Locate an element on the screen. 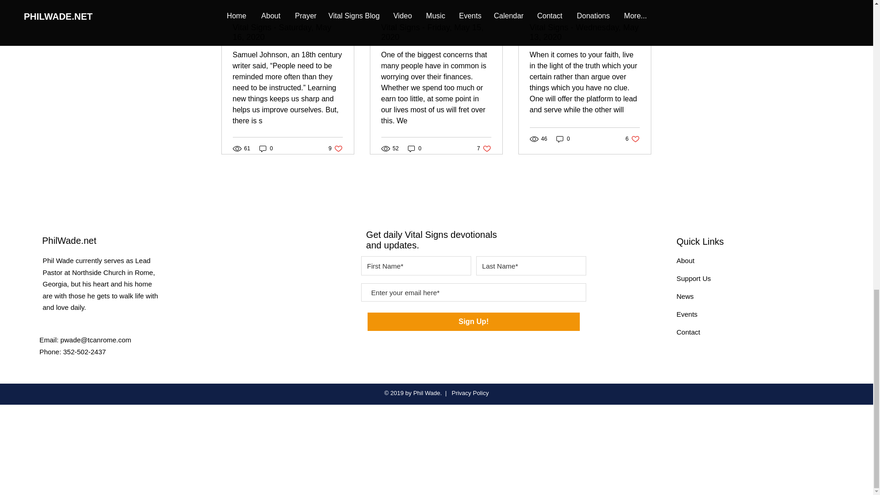 The image size is (880, 495). See All is located at coordinates (436, 32).